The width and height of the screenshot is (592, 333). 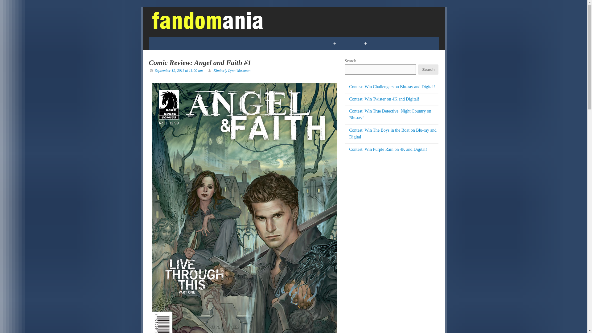 I want to click on Search, so click(x=428, y=69).